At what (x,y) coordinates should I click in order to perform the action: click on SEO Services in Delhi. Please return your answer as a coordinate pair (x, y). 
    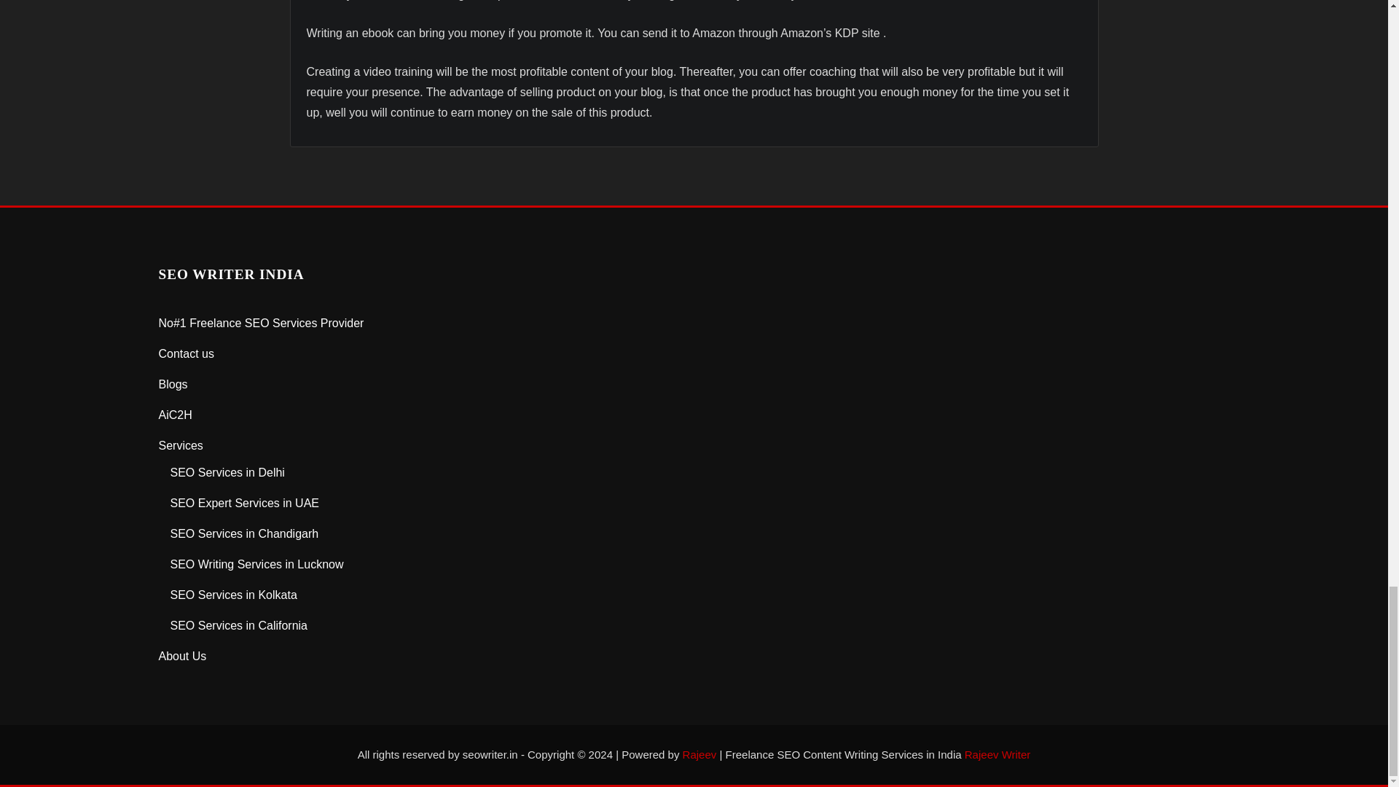
    Looking at the image, I should click on (227, 472).